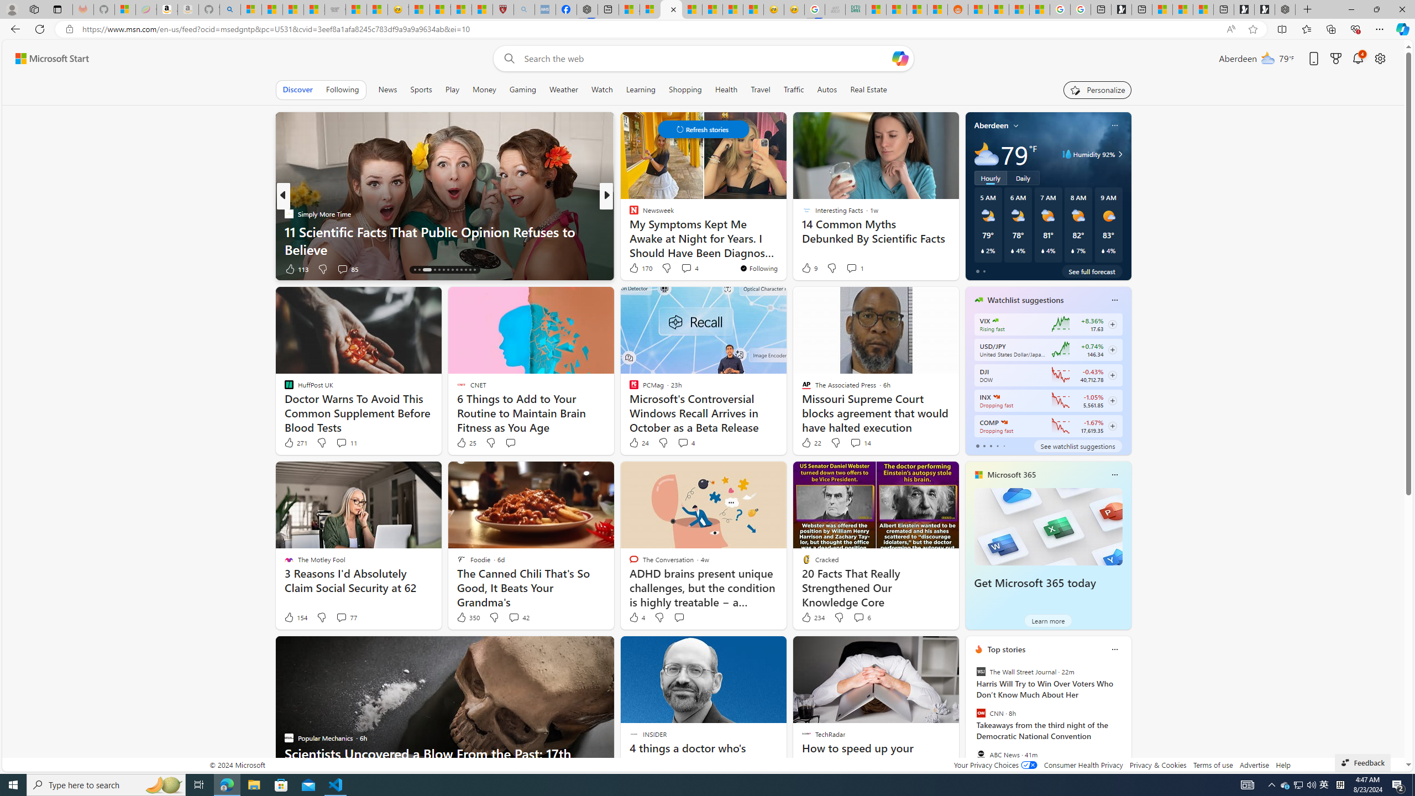 The image size is (1415, 796). Describe the element at coordinates (808, 268) in the screenshot. I see `9 Like` at that location.